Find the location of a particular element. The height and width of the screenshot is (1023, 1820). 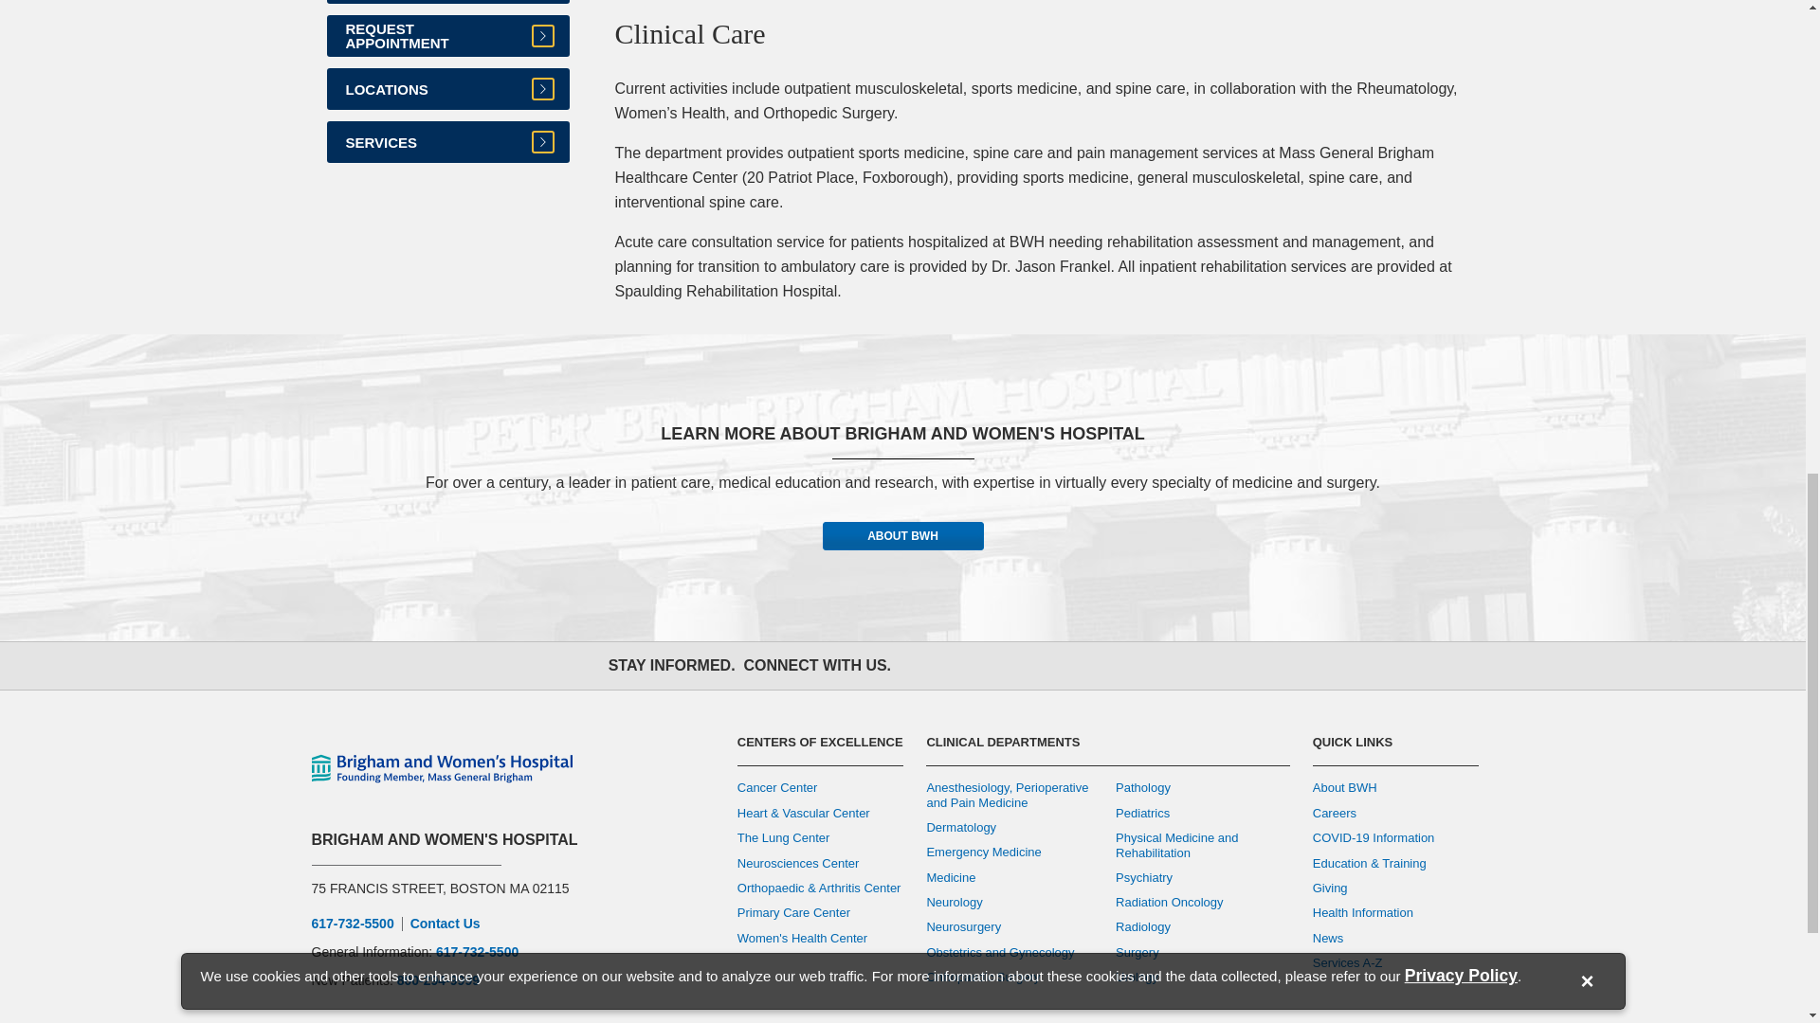

Newsroom is located at coordinates (1132, 666).